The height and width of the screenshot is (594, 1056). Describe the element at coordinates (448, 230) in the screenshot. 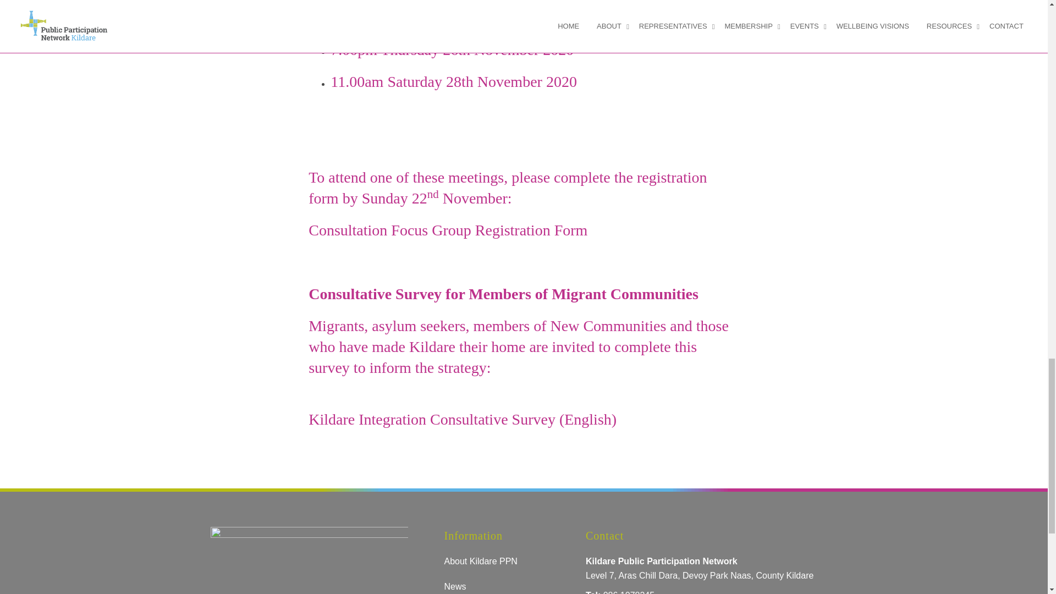

I see `Consultation Focus Group Registration Form` at that location.